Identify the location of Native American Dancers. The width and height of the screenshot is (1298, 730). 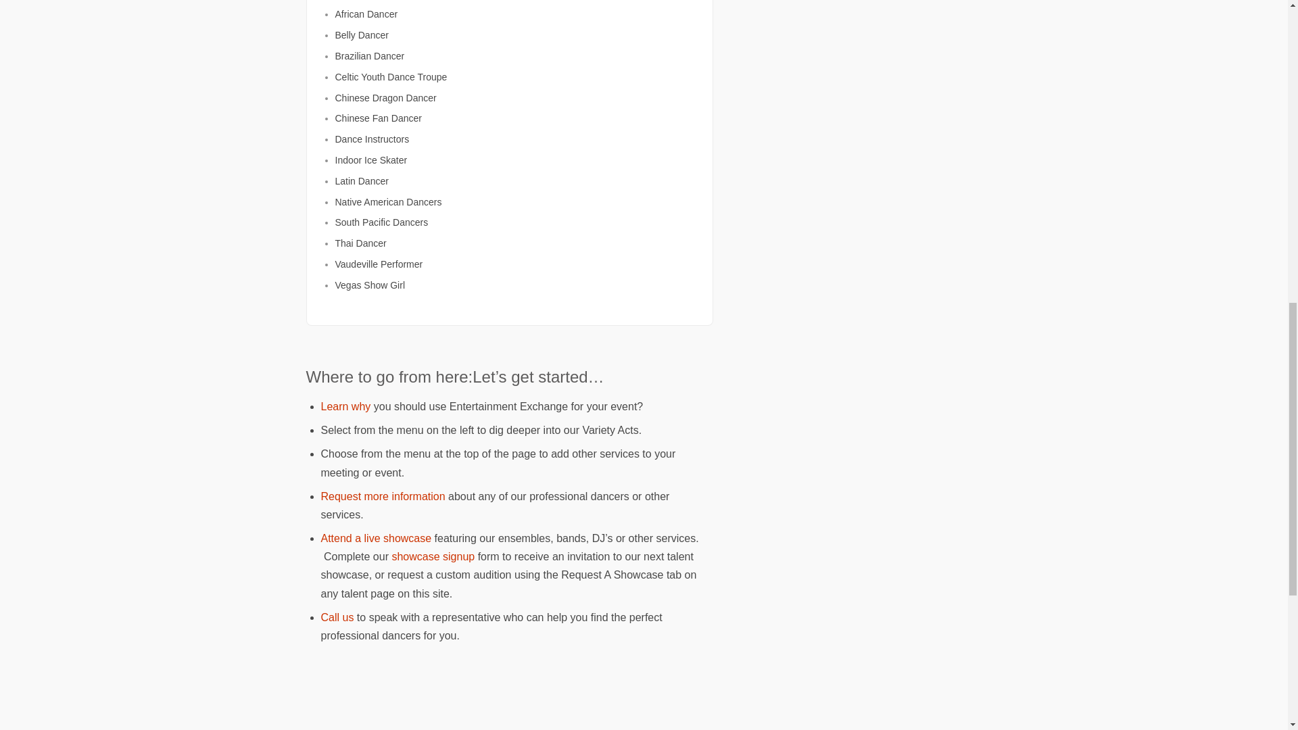
(388, 201).